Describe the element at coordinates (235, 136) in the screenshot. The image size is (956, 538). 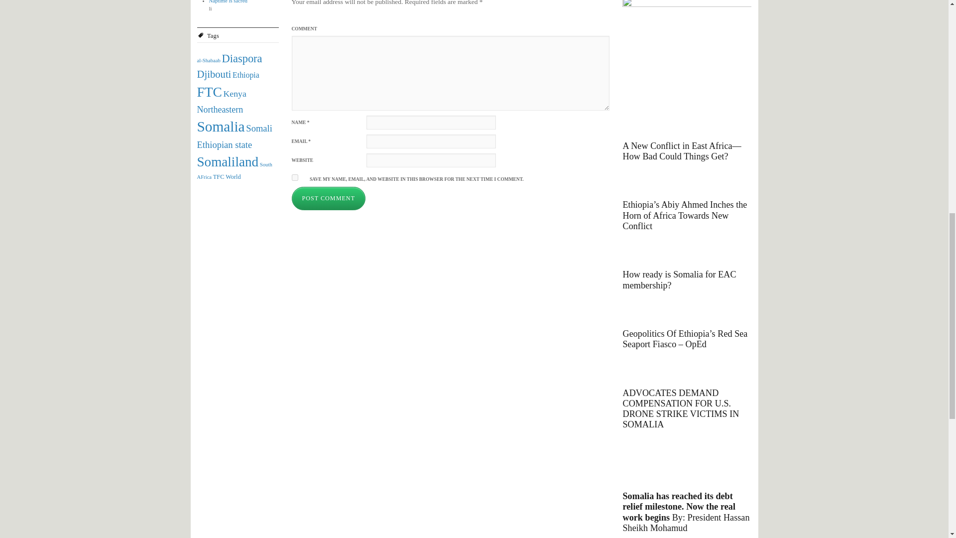
I see `Somali Ethiopian state` at that location.